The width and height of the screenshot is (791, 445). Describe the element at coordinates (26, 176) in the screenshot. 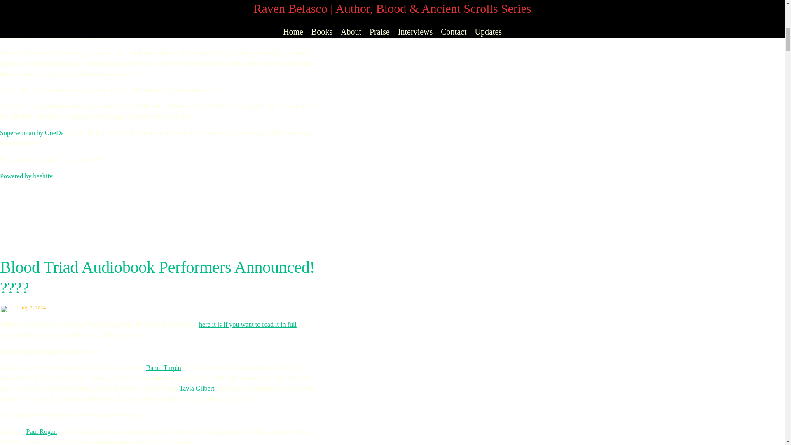

I see `Powered by beehiiv` at that location.